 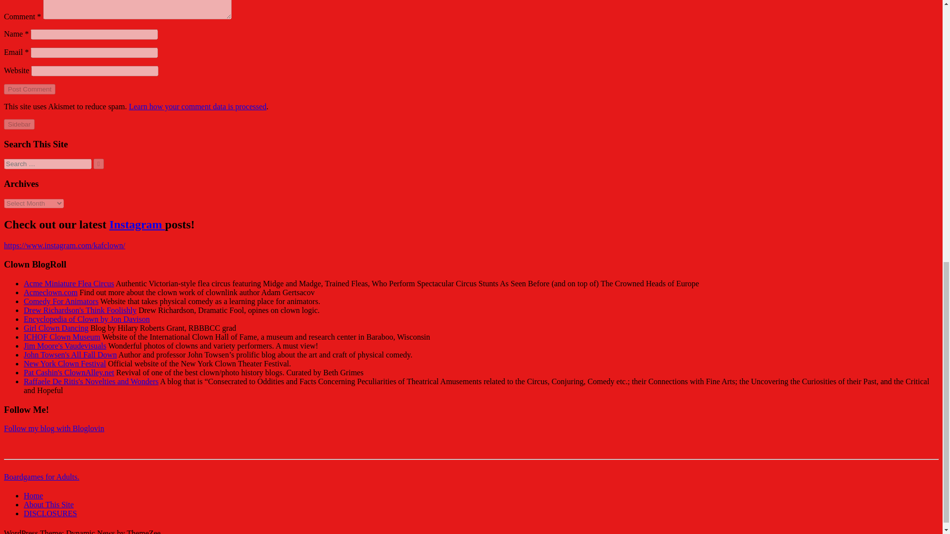 What do you see at coordinates (29, 89) in the screenshot?
I see `Post Comment` at bounding box center [29, 89].